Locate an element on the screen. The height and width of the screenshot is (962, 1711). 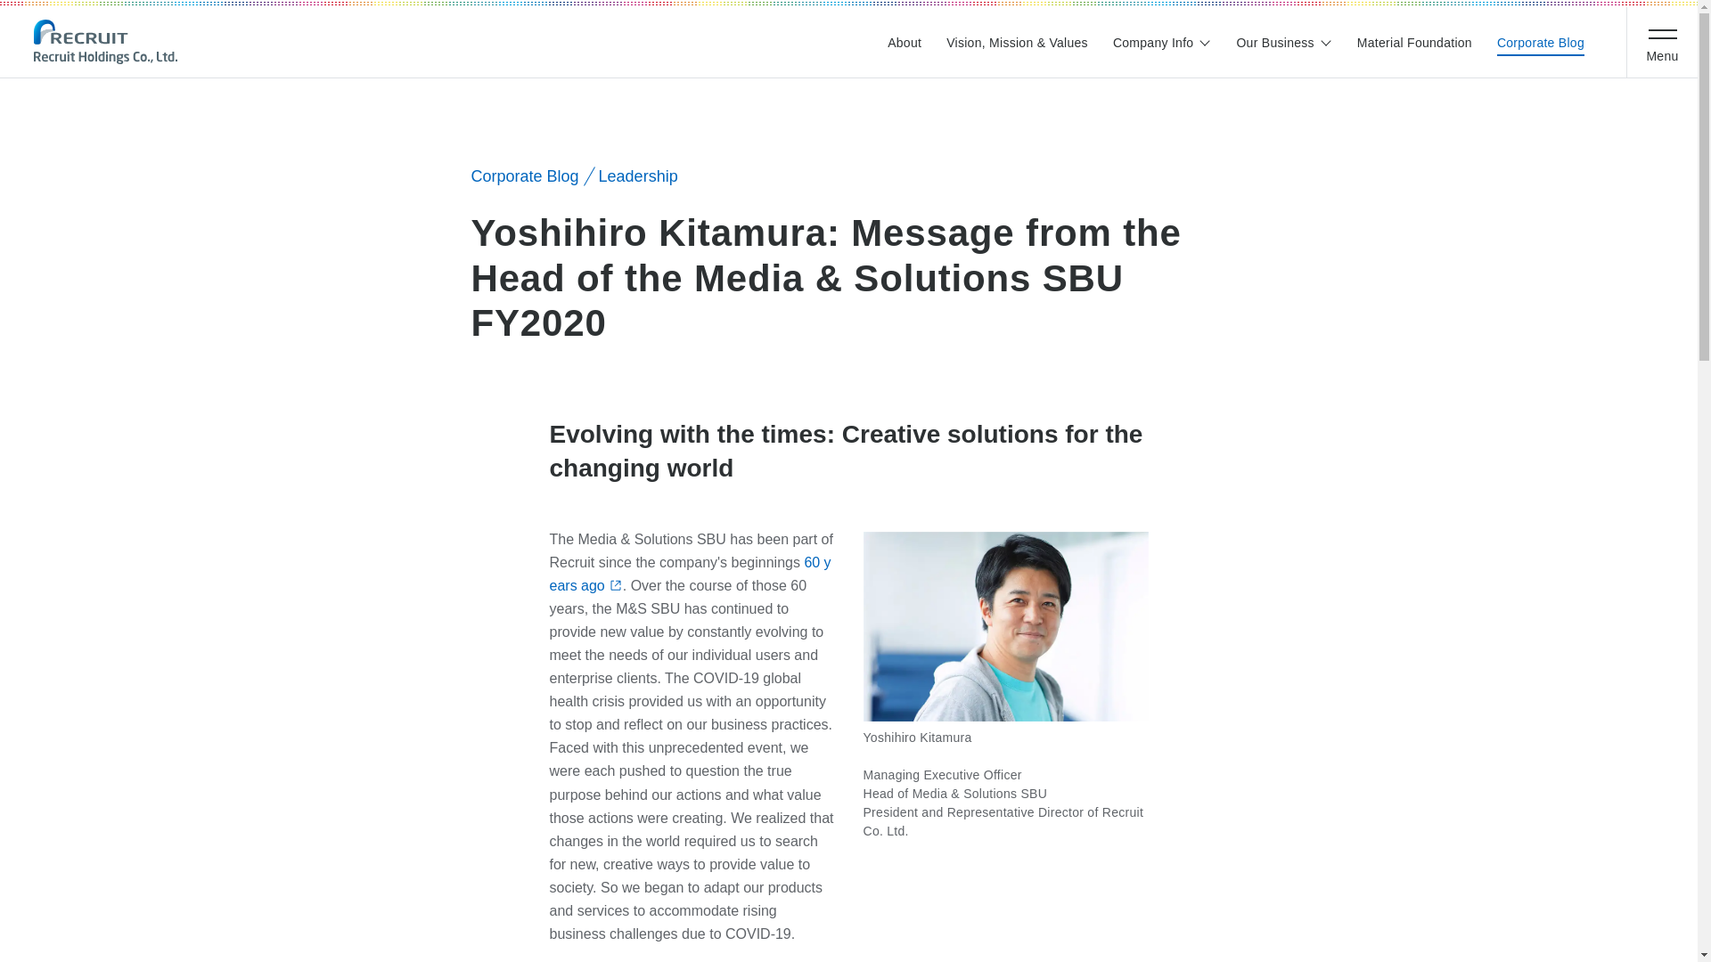
Company Info is located at coordinates (1162, 43).